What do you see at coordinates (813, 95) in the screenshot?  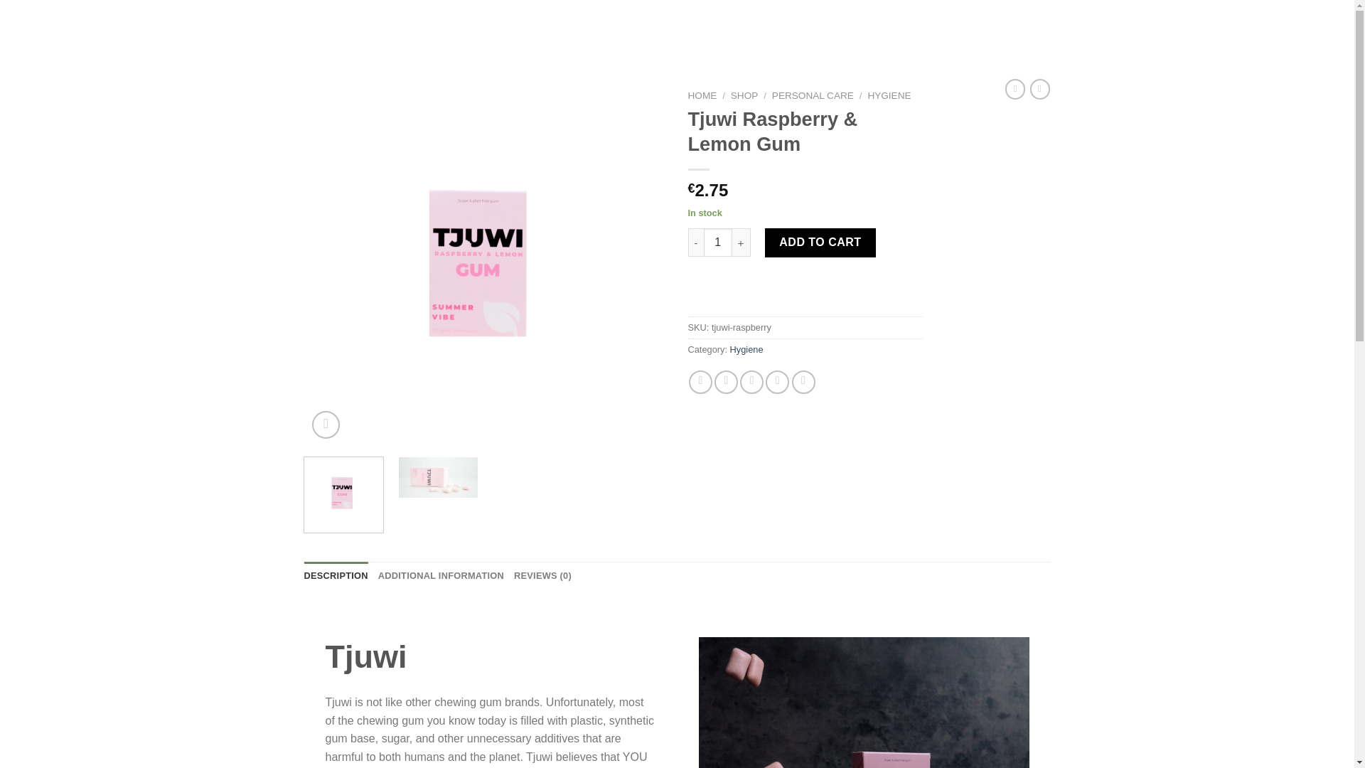 I see `PERSONAL CARE` at bounding box center [813, 95].